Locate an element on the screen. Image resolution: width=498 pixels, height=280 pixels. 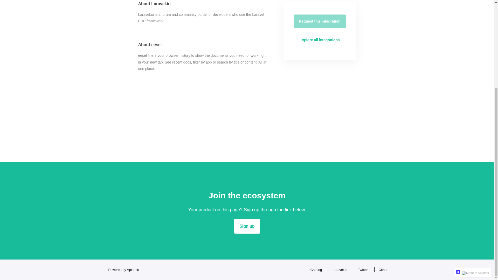
Catalog is located at coordinates (315, 270).